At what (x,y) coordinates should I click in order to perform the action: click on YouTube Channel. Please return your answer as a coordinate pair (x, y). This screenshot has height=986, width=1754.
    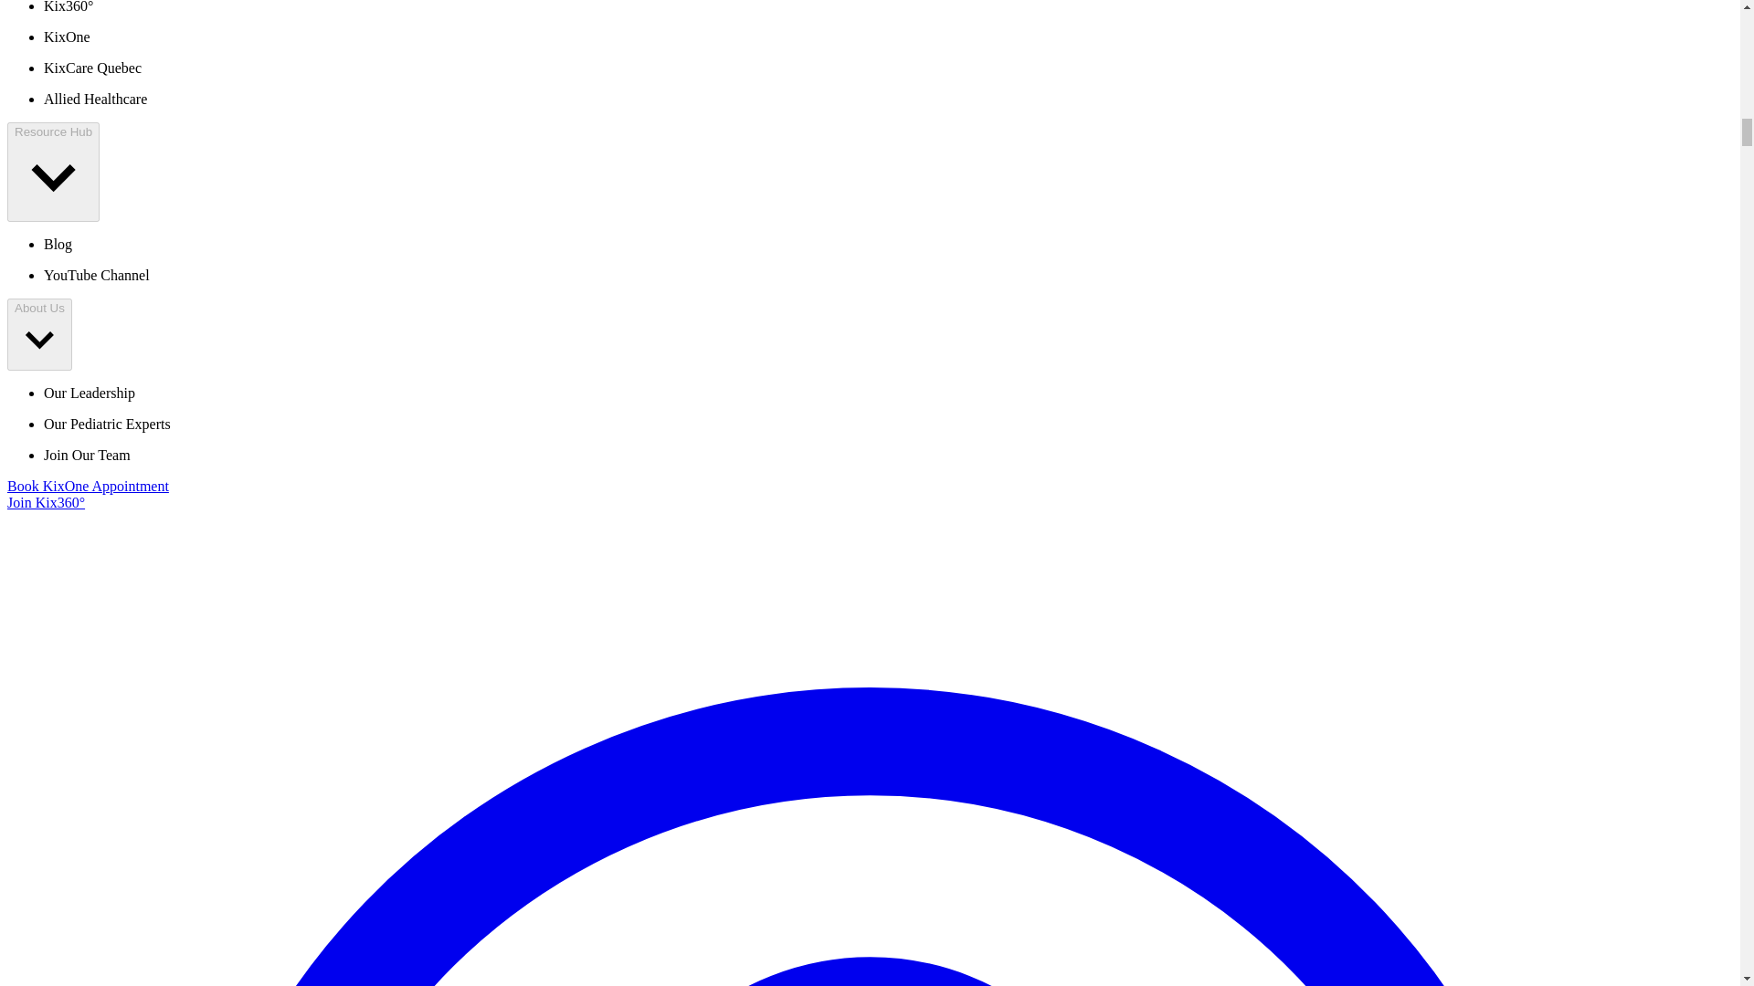
    Looking at the image, I should click on (97, 274).